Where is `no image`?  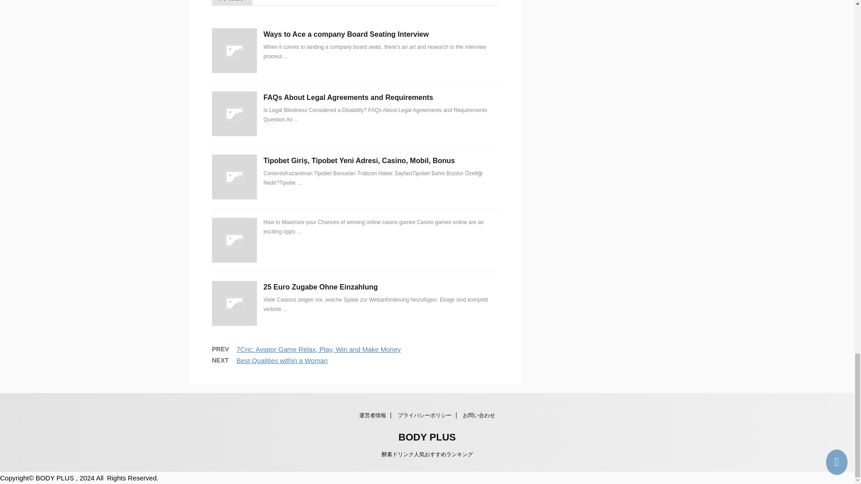
no image is located at coordinates (234, 50).